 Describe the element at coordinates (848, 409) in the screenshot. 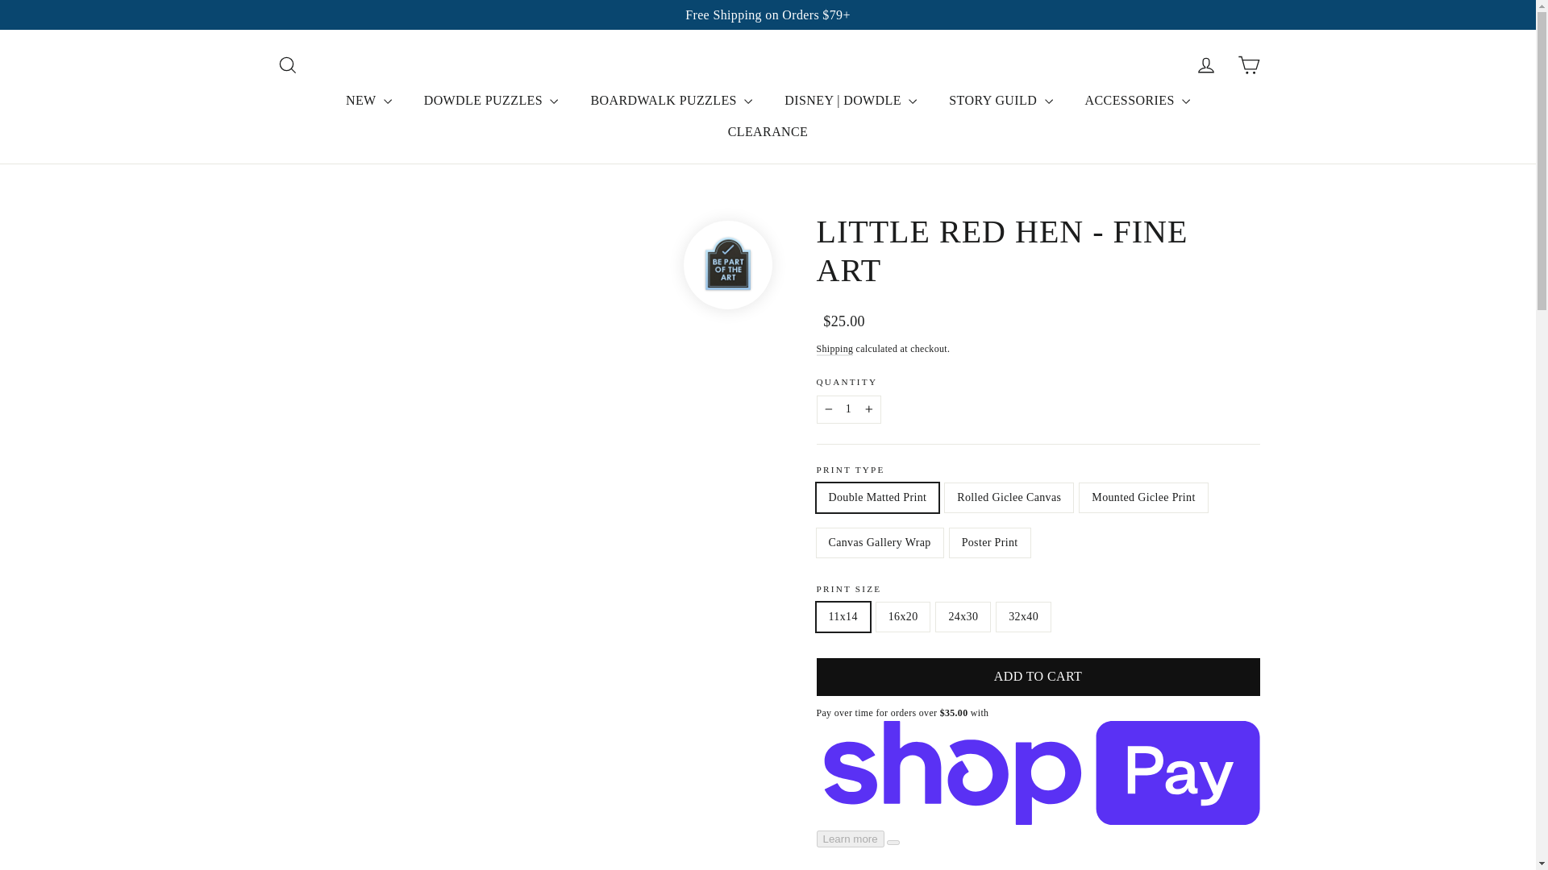

I see `1` at that location.